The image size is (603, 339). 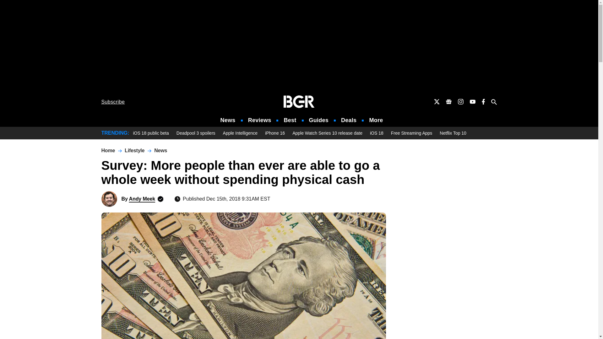 What do you see at coordinates (113, 102) in the screenshot?
I see `Subscribe` at bounding box center [113, 102].